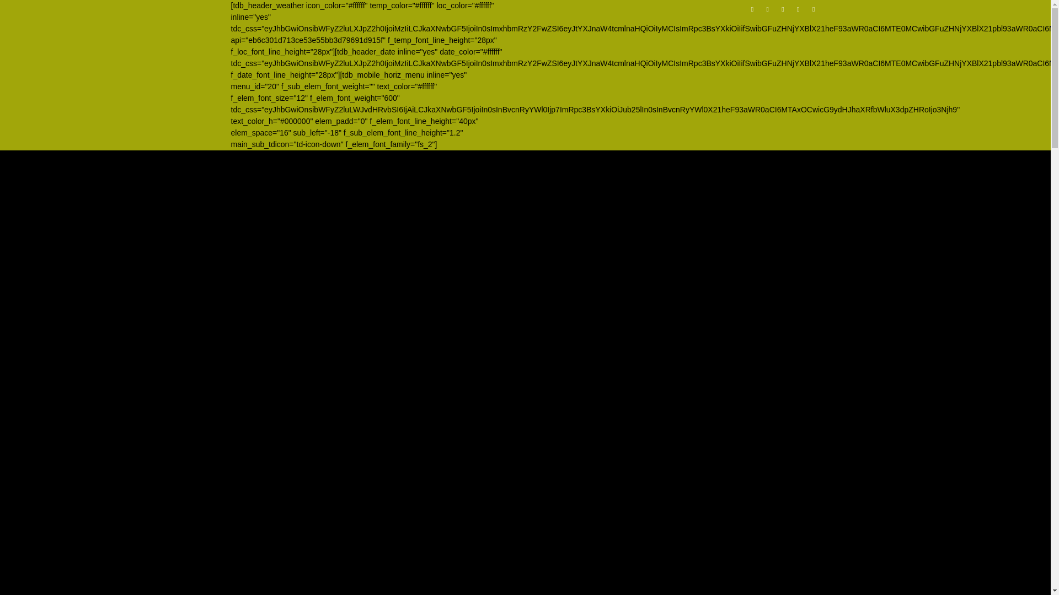 Image resolution: width=1059 pixels, height=595 pixels. I want to click on Instagram, so click(768, 12).